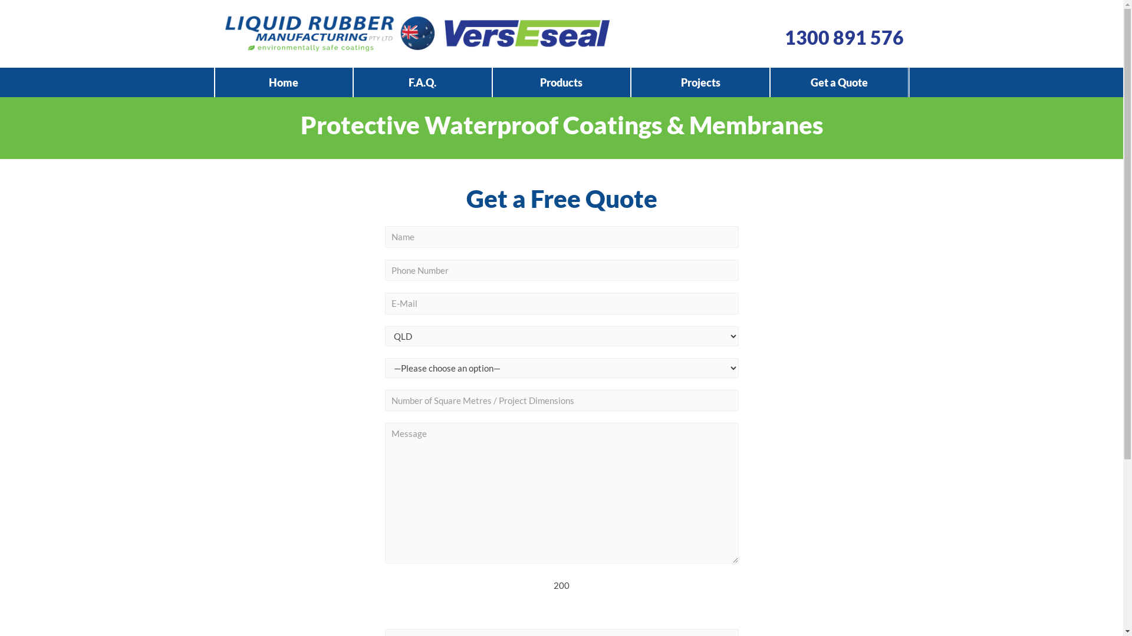 The image size is (1132, 636). Describe the element at coordinates (840, 82) in the screenshot. I see `Get a Quote` at that location.